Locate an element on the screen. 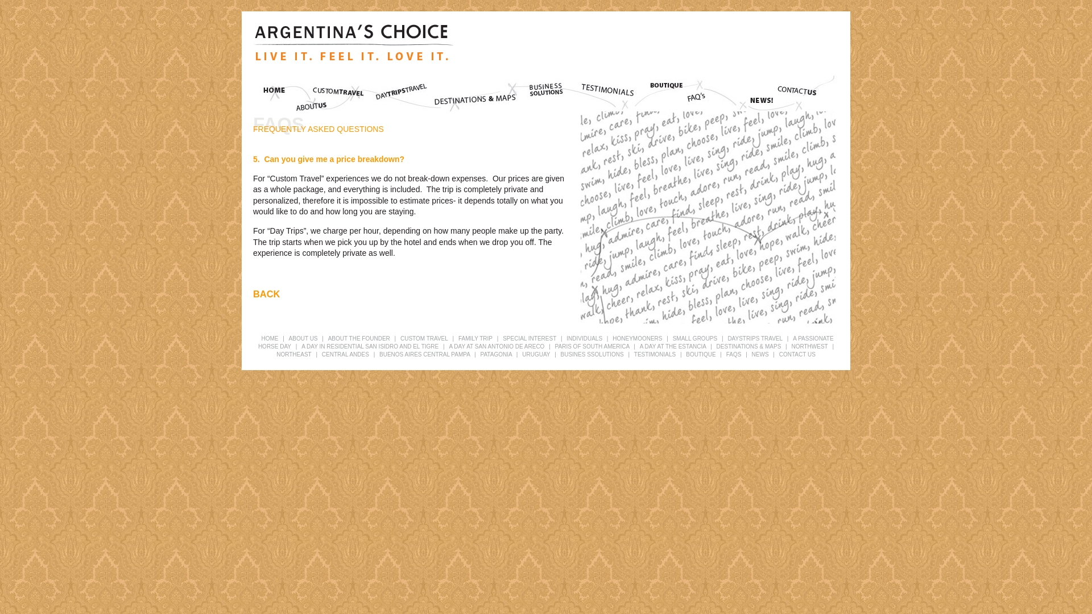  Argentina's Choice is located at coordinates (353, 43).